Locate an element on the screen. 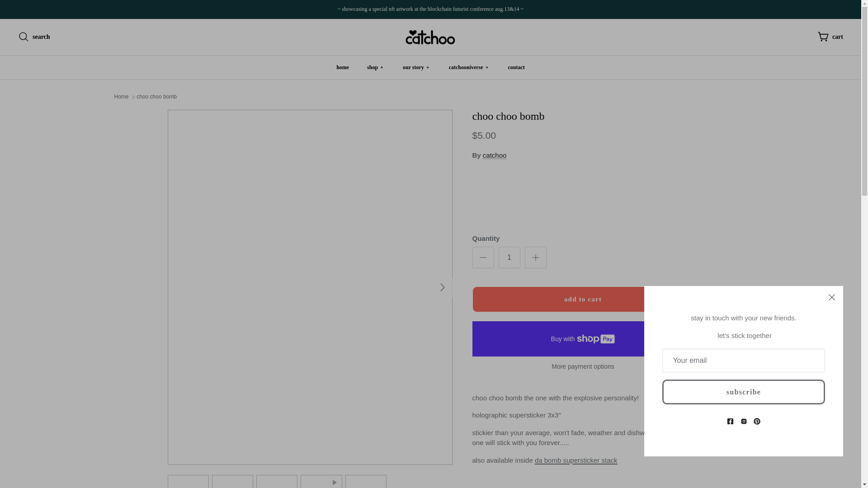  right is located at coordinates (442, 287).